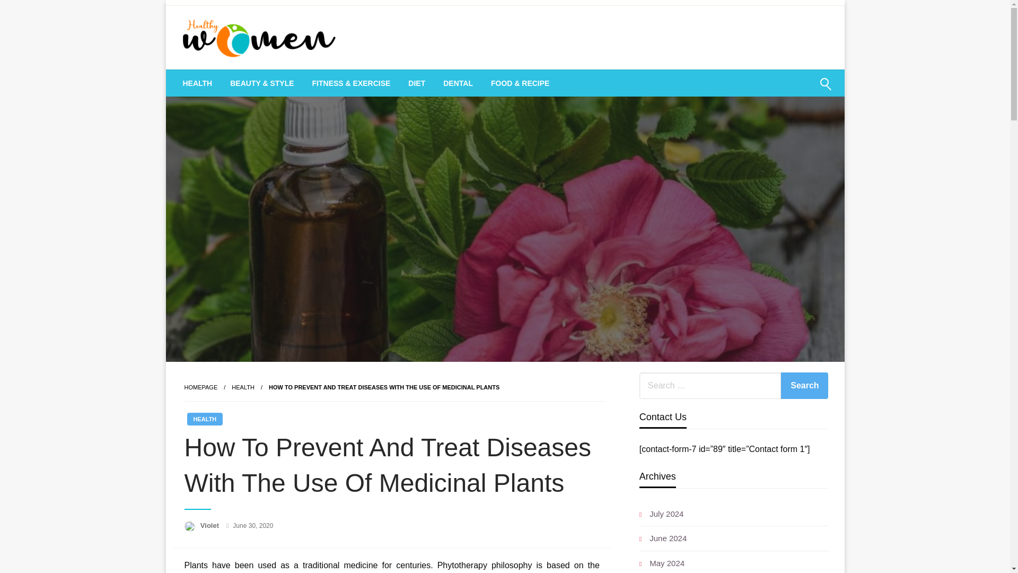 The width and height of the screenshot is (1018, 573). I want to click on HEALTH, so click(198, 83).